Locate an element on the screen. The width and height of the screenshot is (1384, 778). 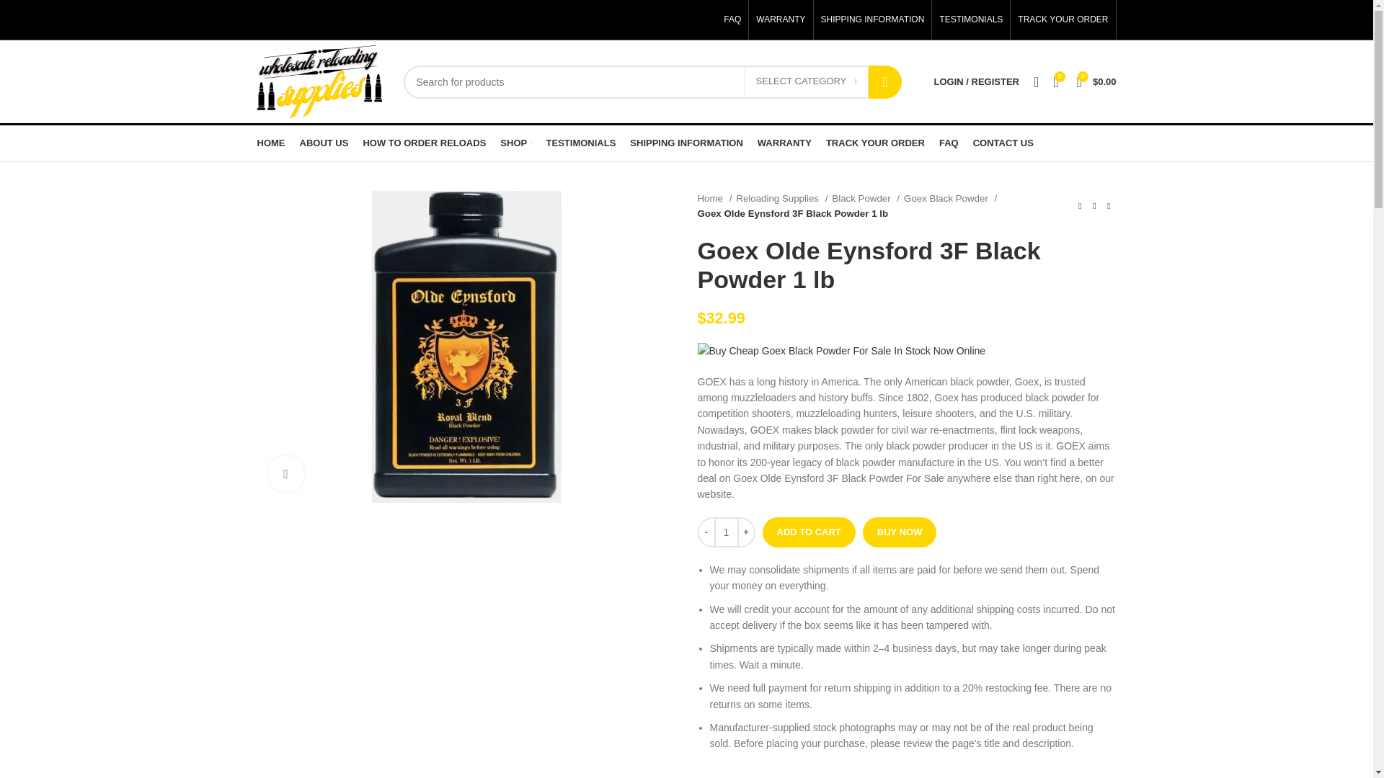
SHIPPING INFORMATION is located at coordinates (872, 20).